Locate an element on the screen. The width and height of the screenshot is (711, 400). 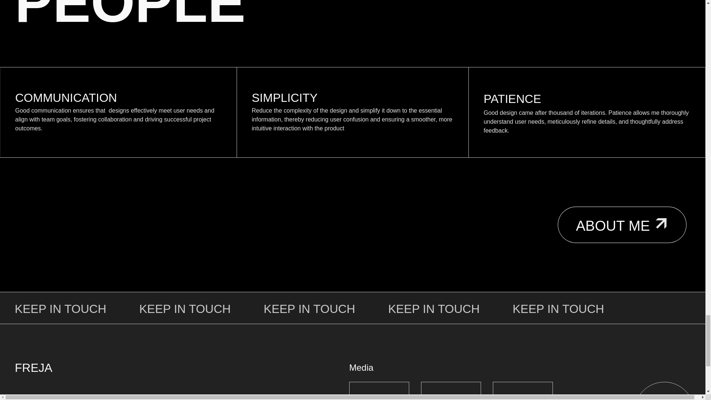
FREJA is located at coordinates (33, 367).